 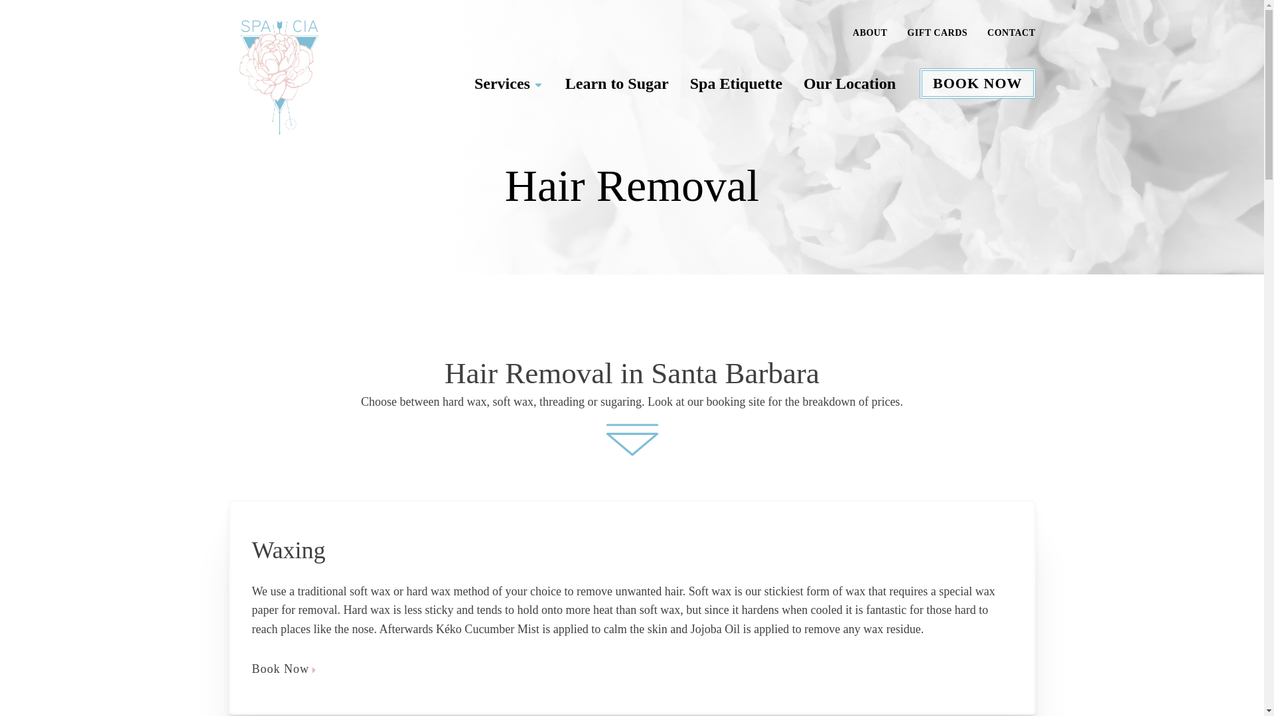 What do you see at coordinates (937, 32) in the screenshot?
I see `GIFT CARDS` at bounding box center [937, 32].